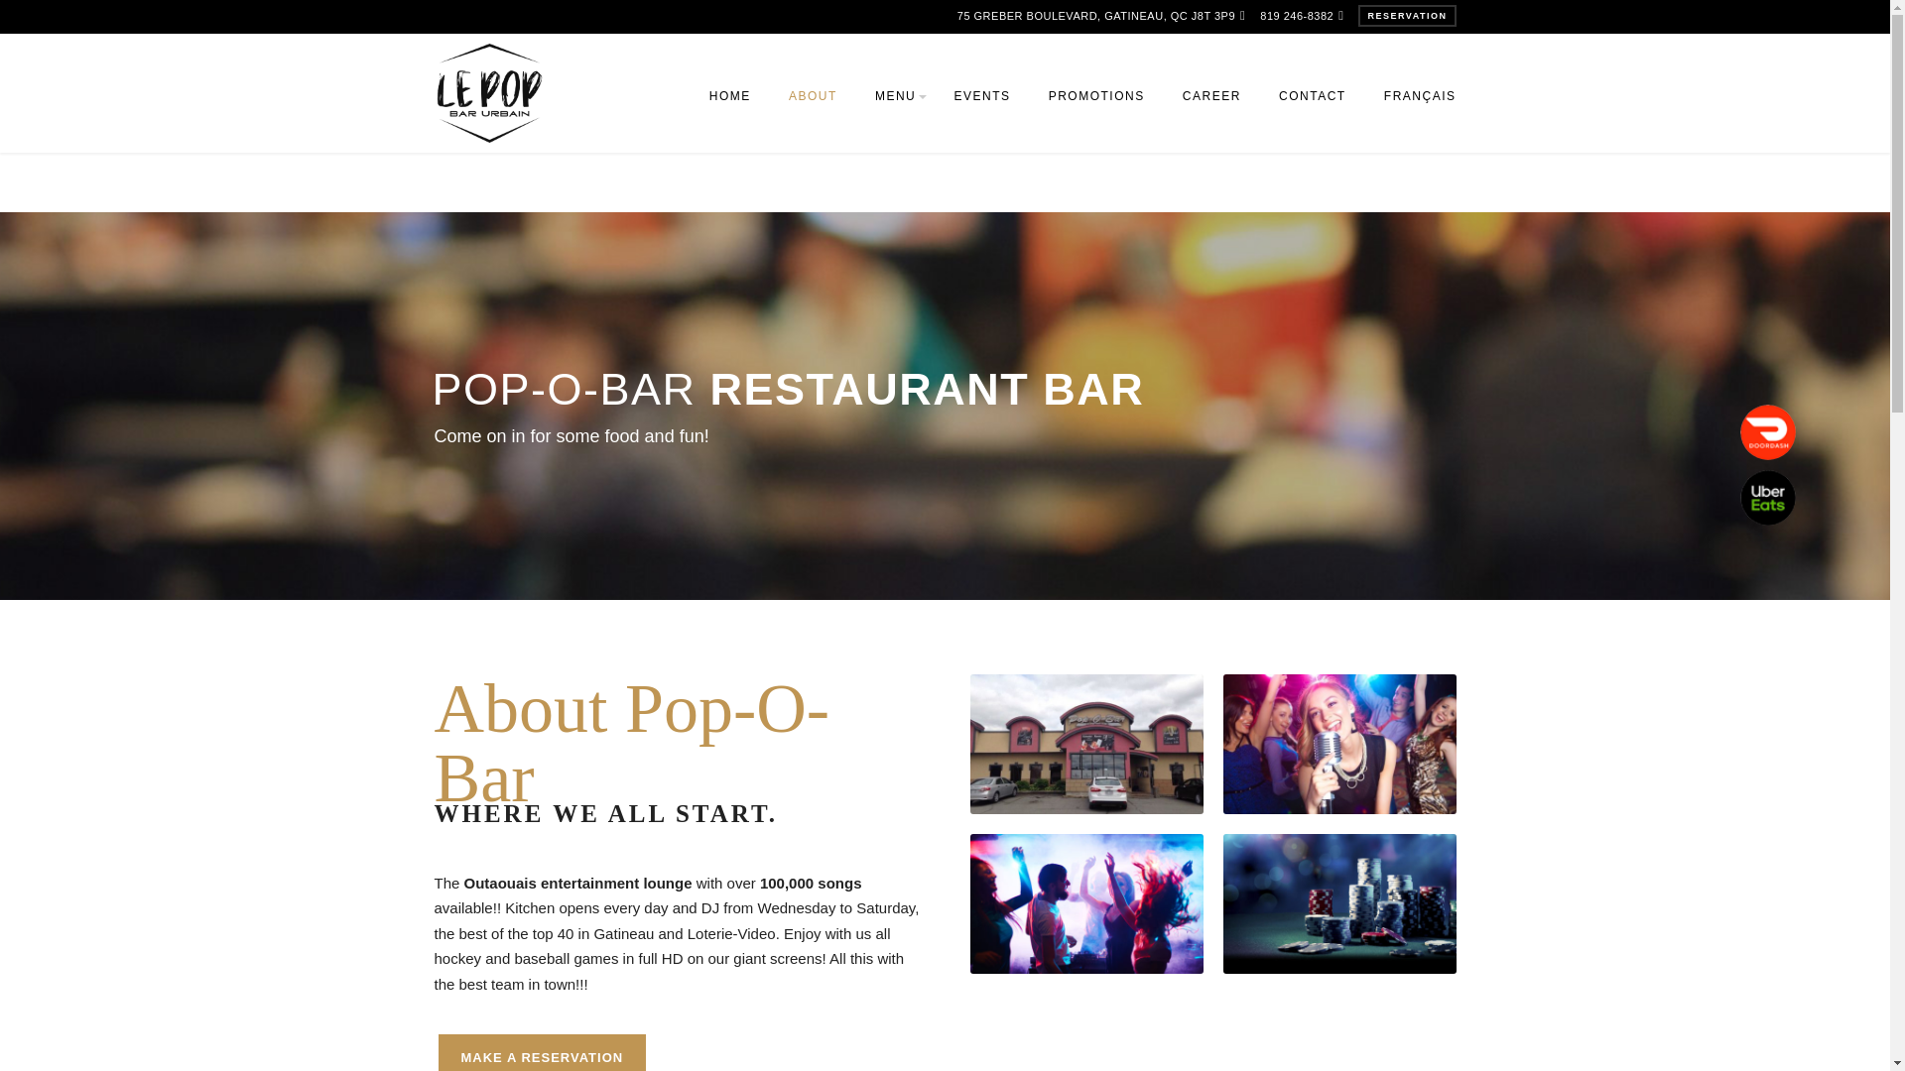 The width and height of the screenshot is (1905, 1071). What do you see at coordinates (895, 107) in the screenshot?
I see `MENU` at bounding box center [895, 107].